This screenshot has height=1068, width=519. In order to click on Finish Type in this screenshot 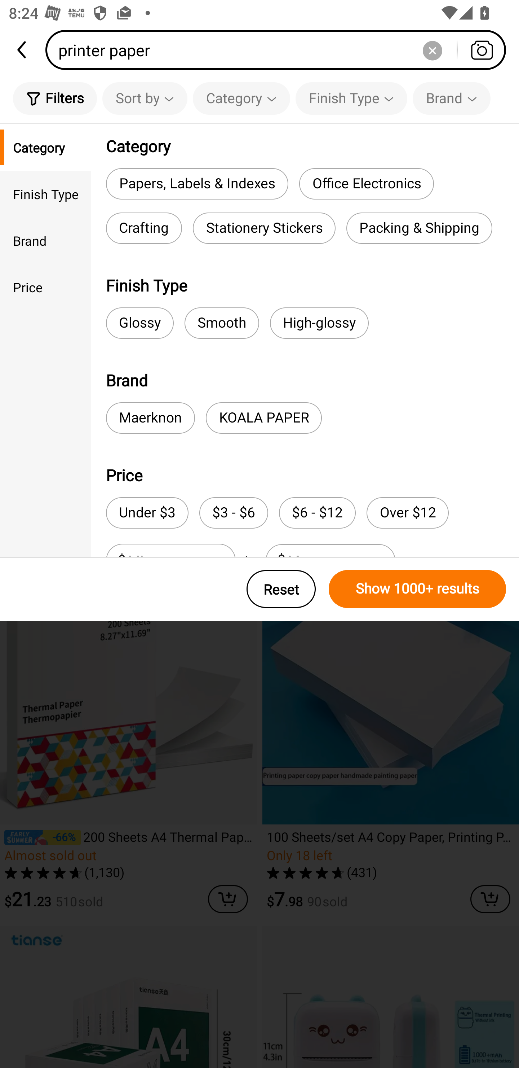, I will do `click(351, 98)`.